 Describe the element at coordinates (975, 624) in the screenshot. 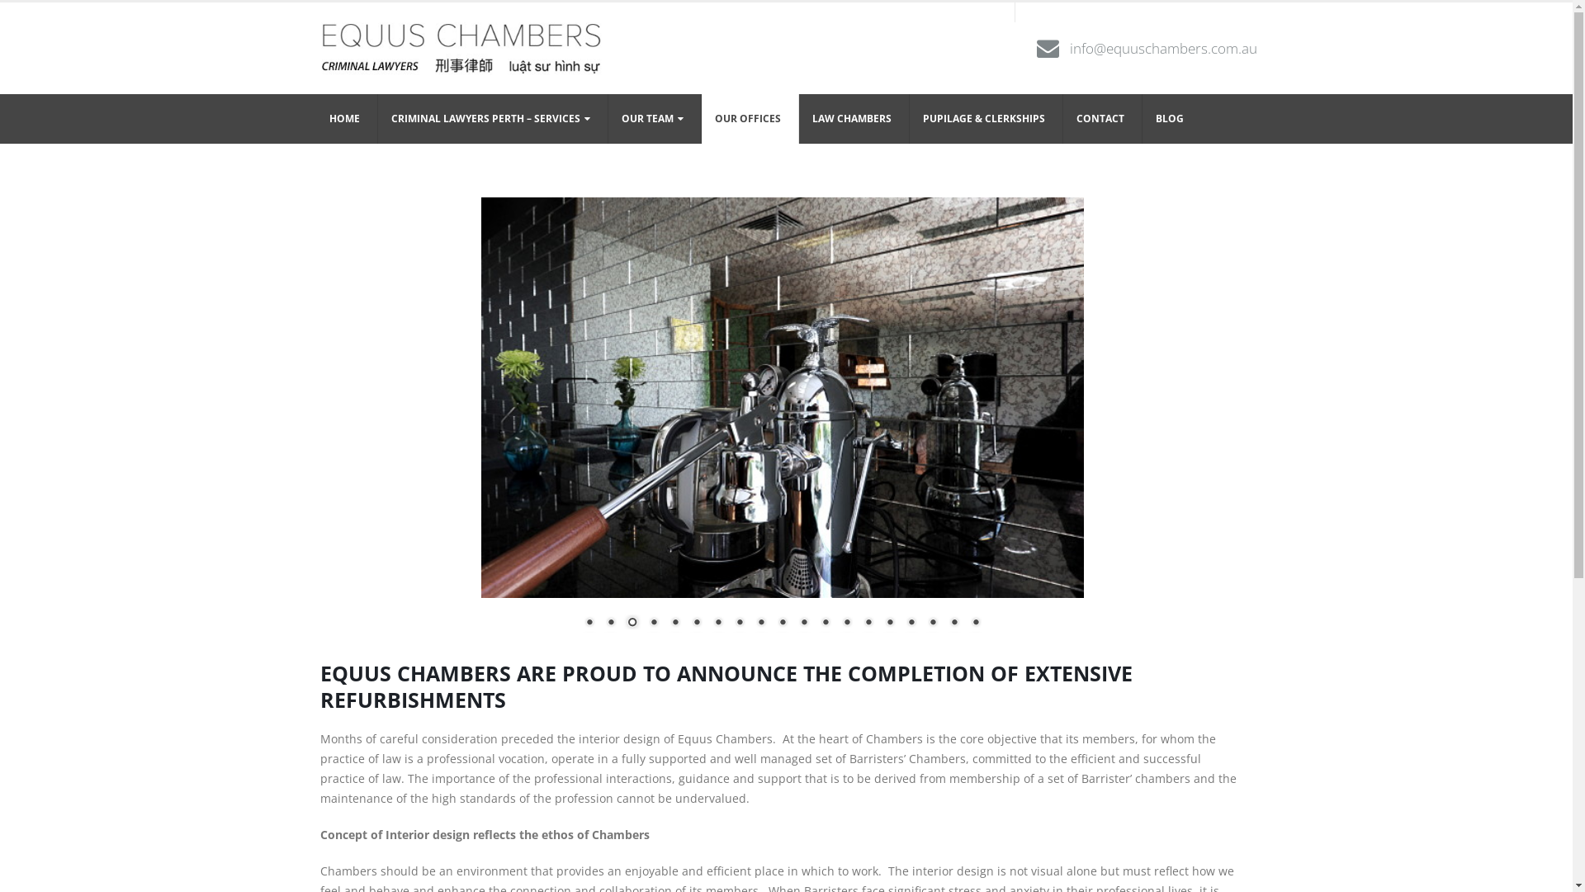

I see `19` at that location.